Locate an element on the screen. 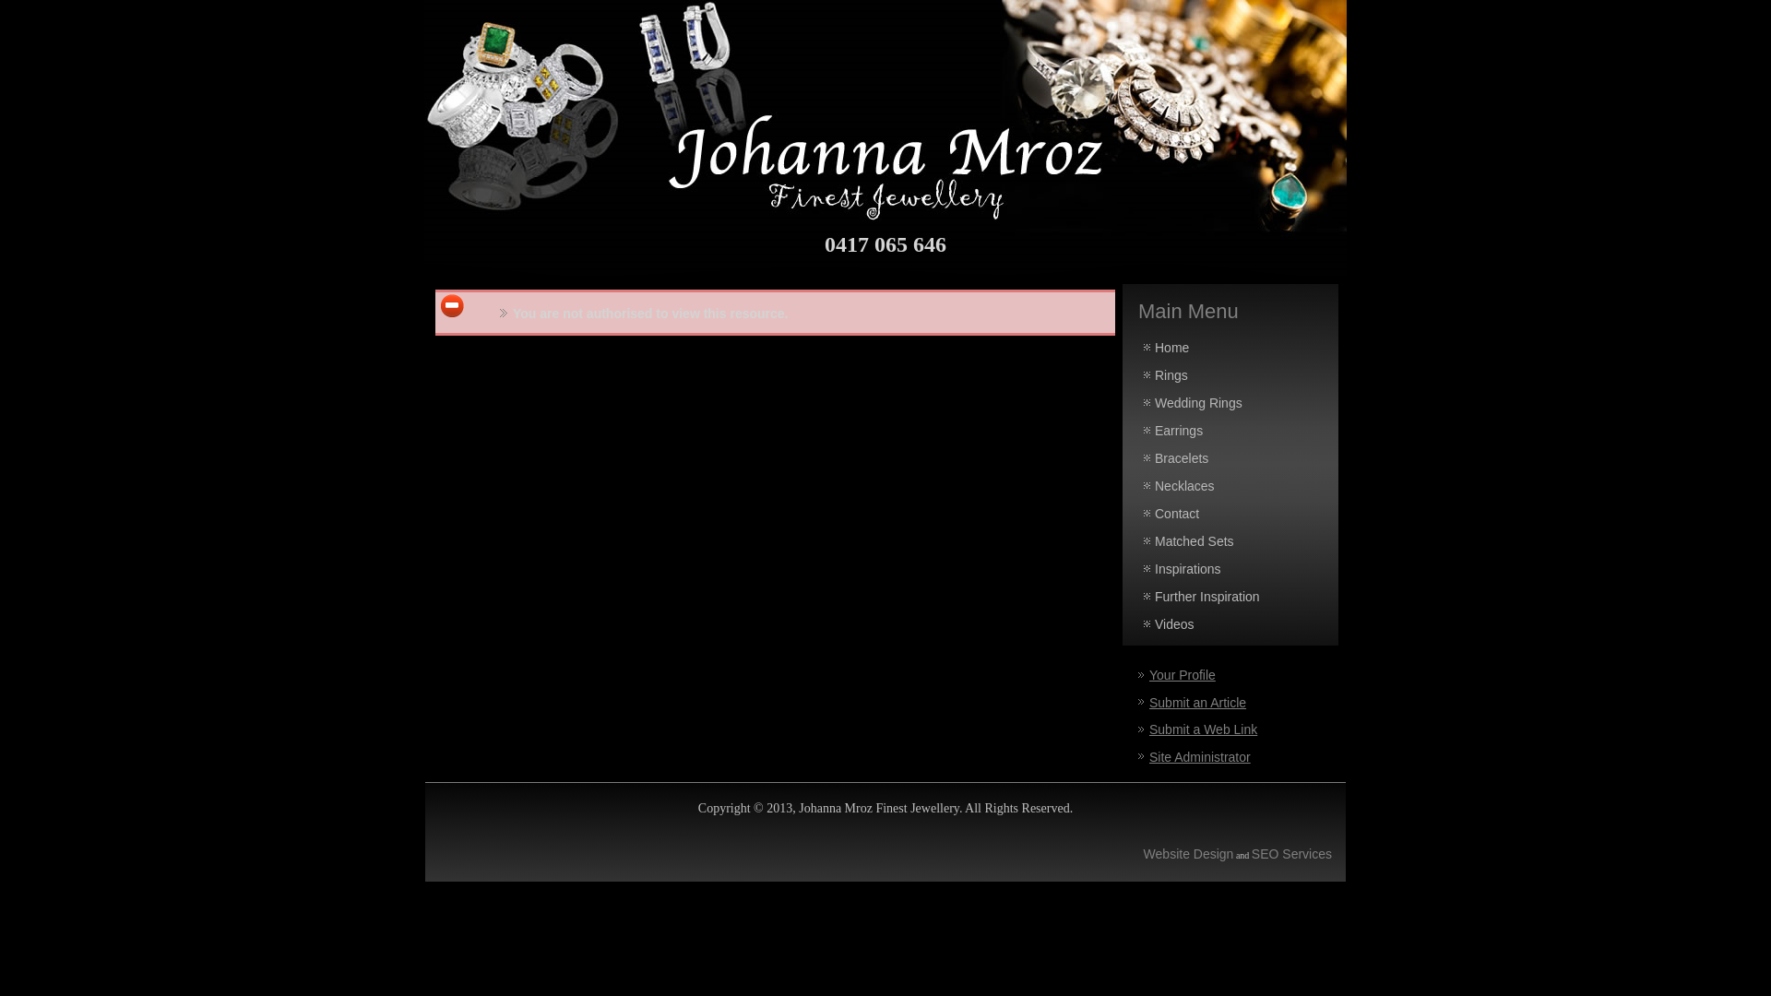  Contact is located at coordinates (1230, 514).